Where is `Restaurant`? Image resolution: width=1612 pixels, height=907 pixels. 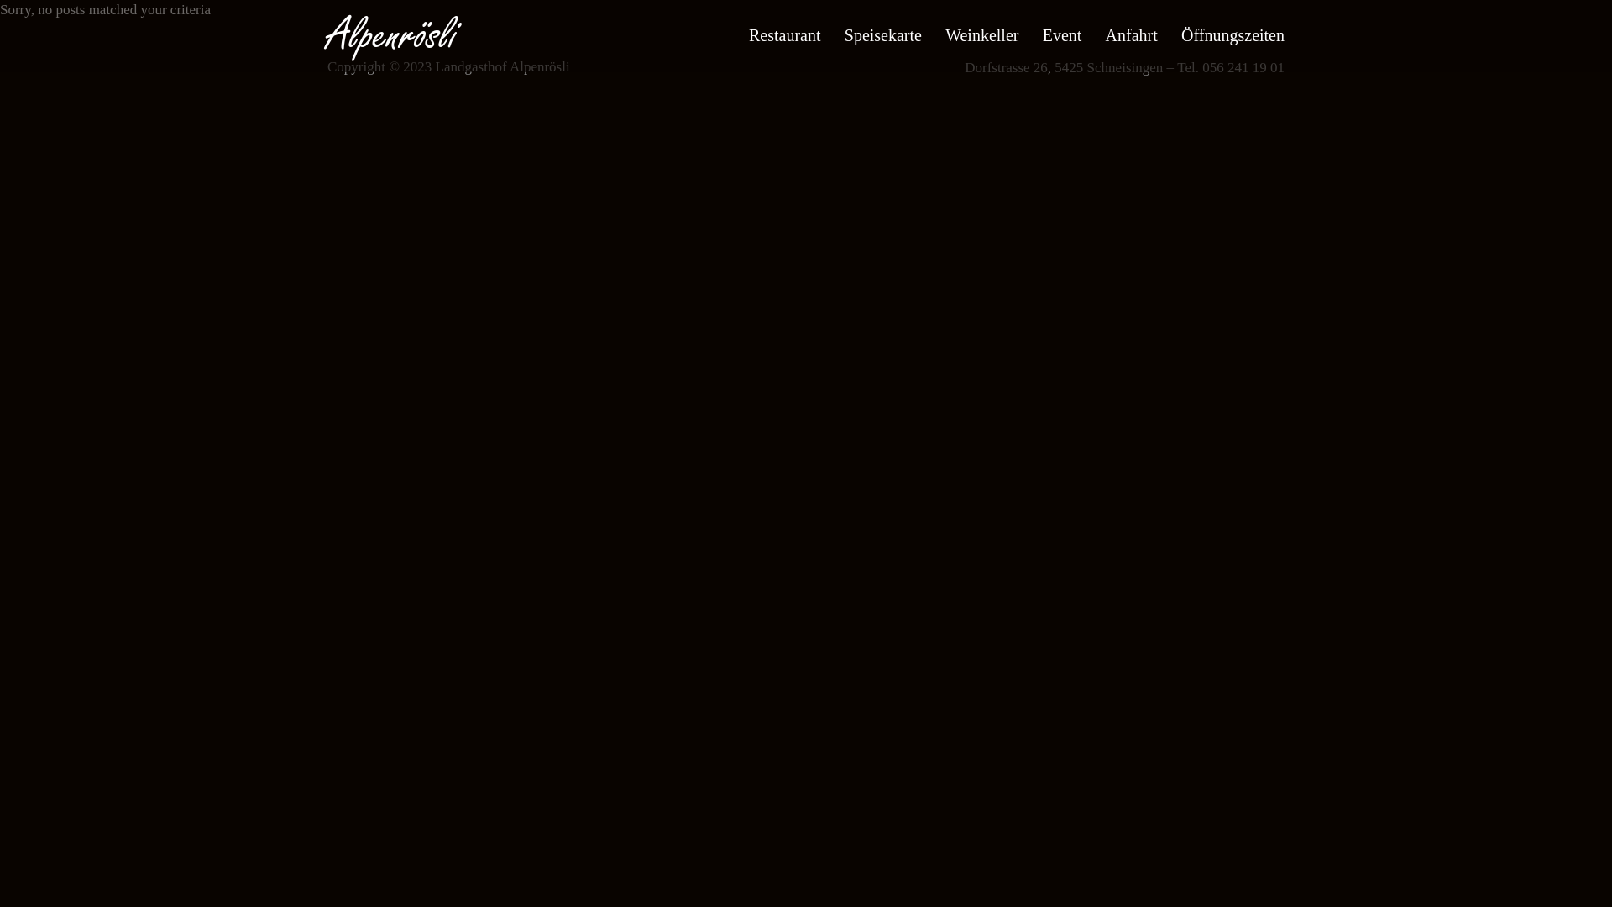 Restaurant is located at coordinates (785, 35).